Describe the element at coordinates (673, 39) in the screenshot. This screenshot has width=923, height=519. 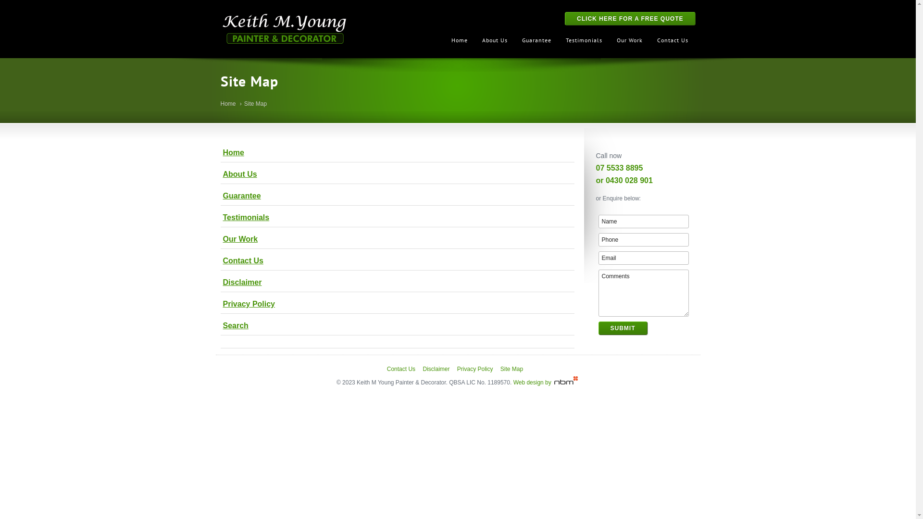
I see `Contact Us` at that location.